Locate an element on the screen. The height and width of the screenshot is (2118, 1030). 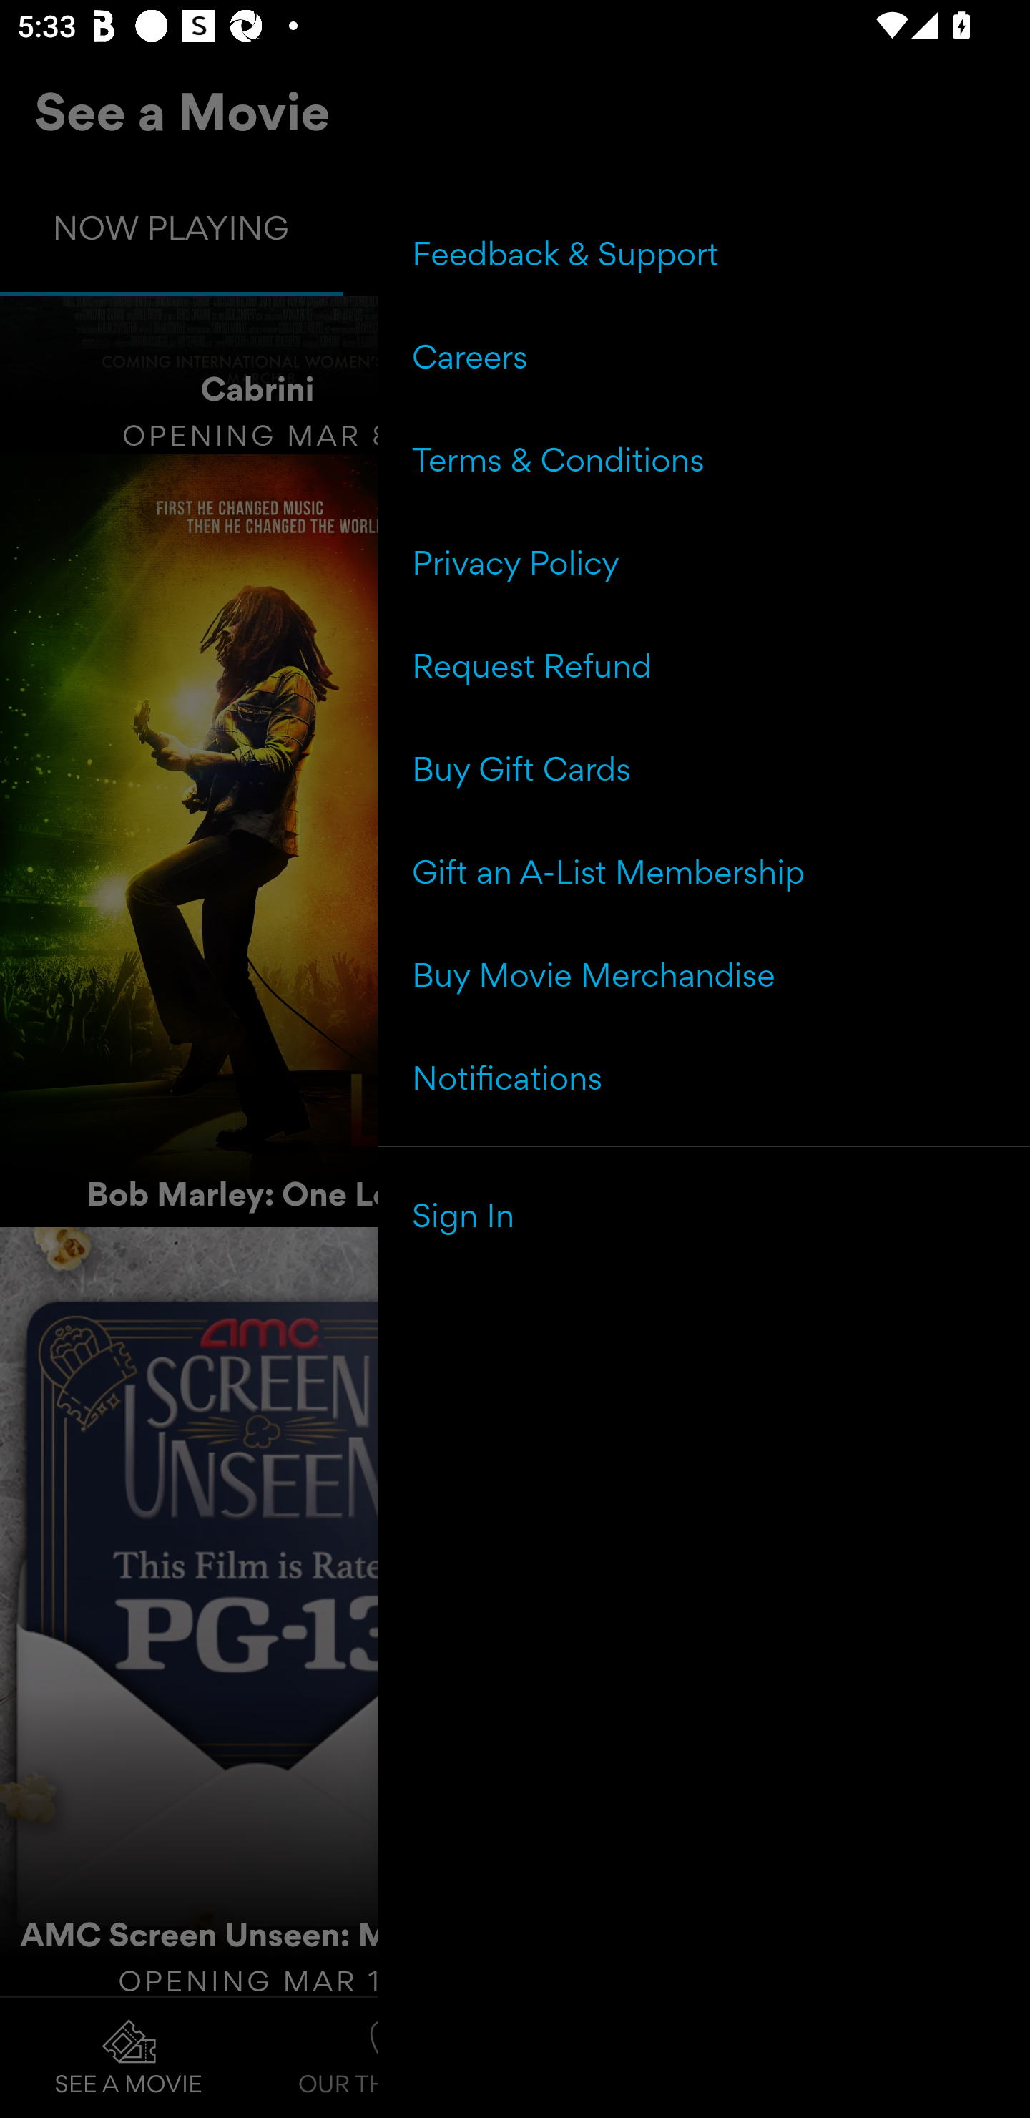
Notifications is located at coordinates (704, 1076).